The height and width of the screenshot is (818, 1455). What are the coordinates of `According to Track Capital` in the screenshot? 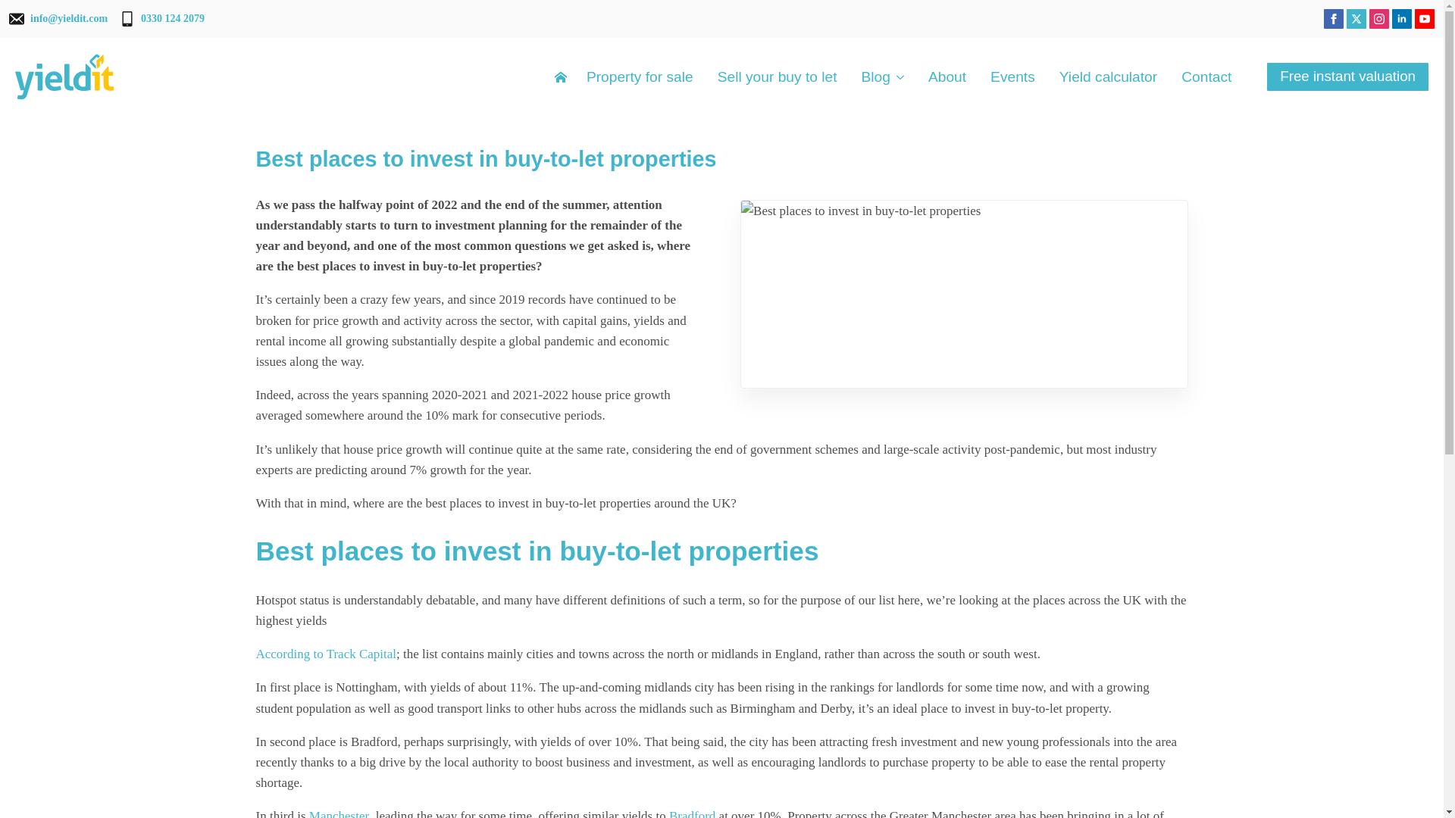 It's located at (326, 654).